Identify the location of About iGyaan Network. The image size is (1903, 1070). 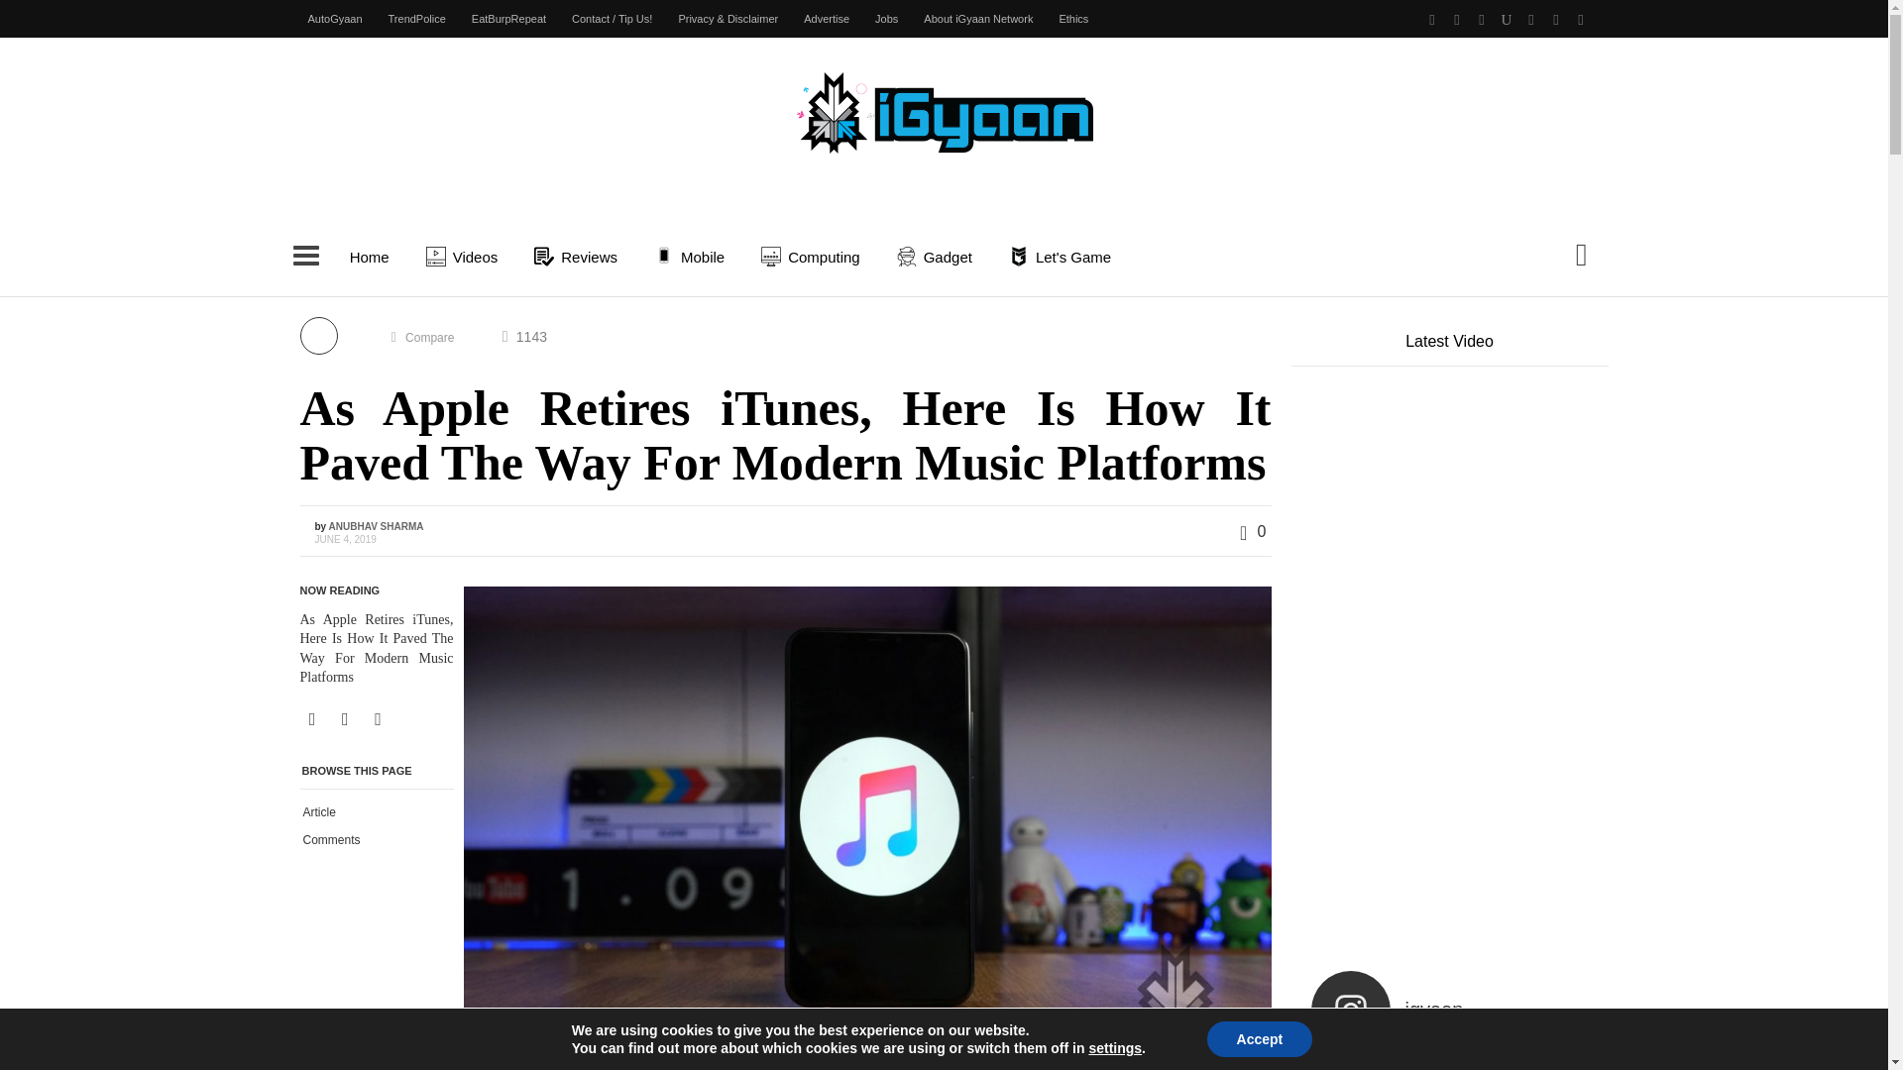
(977, 18).